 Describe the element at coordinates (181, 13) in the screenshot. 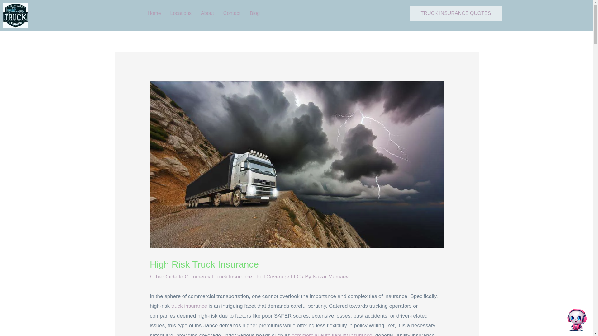

I see `Locations` at that location.